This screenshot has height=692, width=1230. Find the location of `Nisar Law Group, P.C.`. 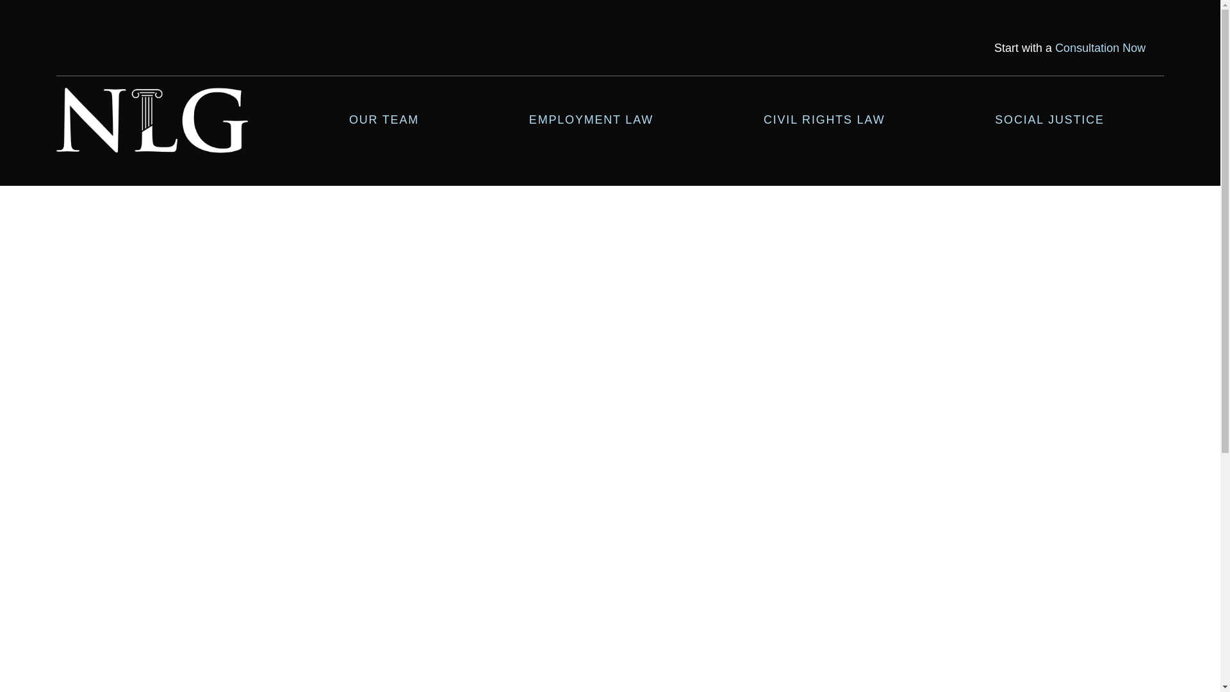

Nisar Law Group, P.C. is located at coordinates (152, 120).